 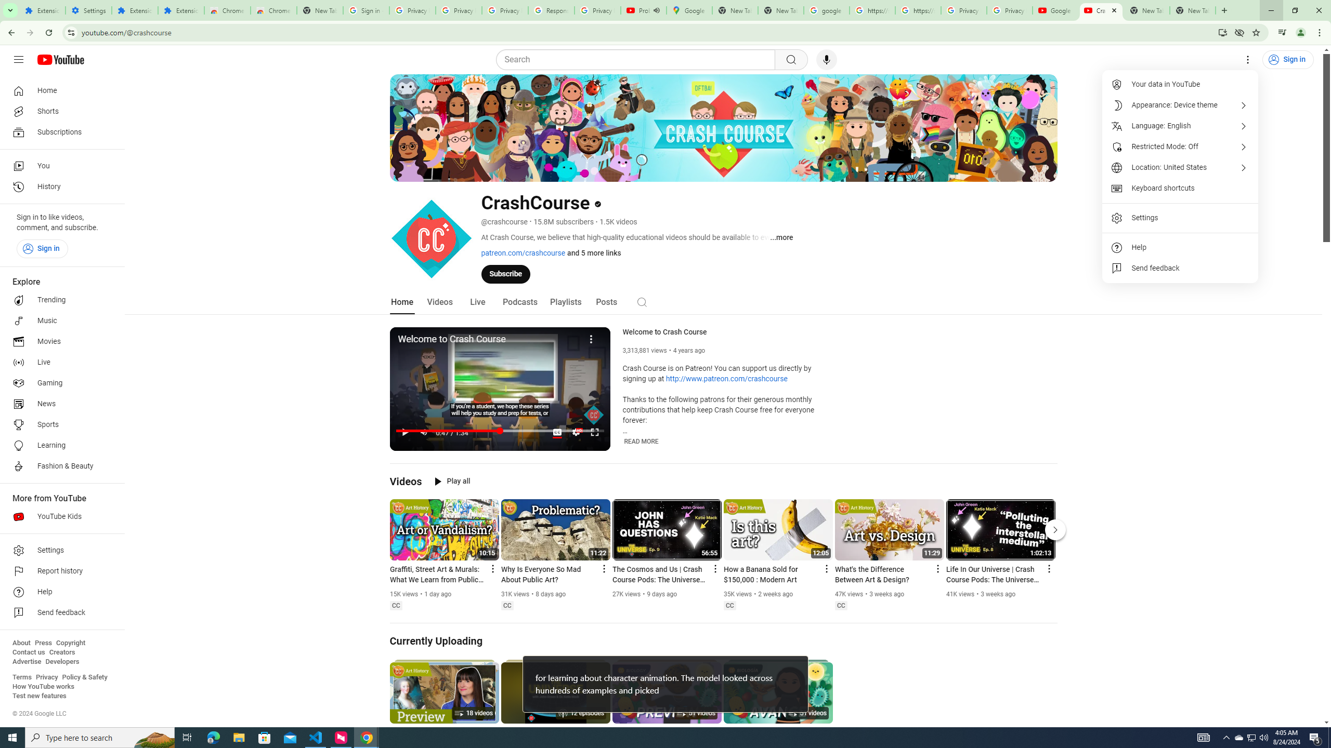 What do you see at coordinates (566, 302) in the screenshot?
I see `Playlists` at bounding box center [566, 302].